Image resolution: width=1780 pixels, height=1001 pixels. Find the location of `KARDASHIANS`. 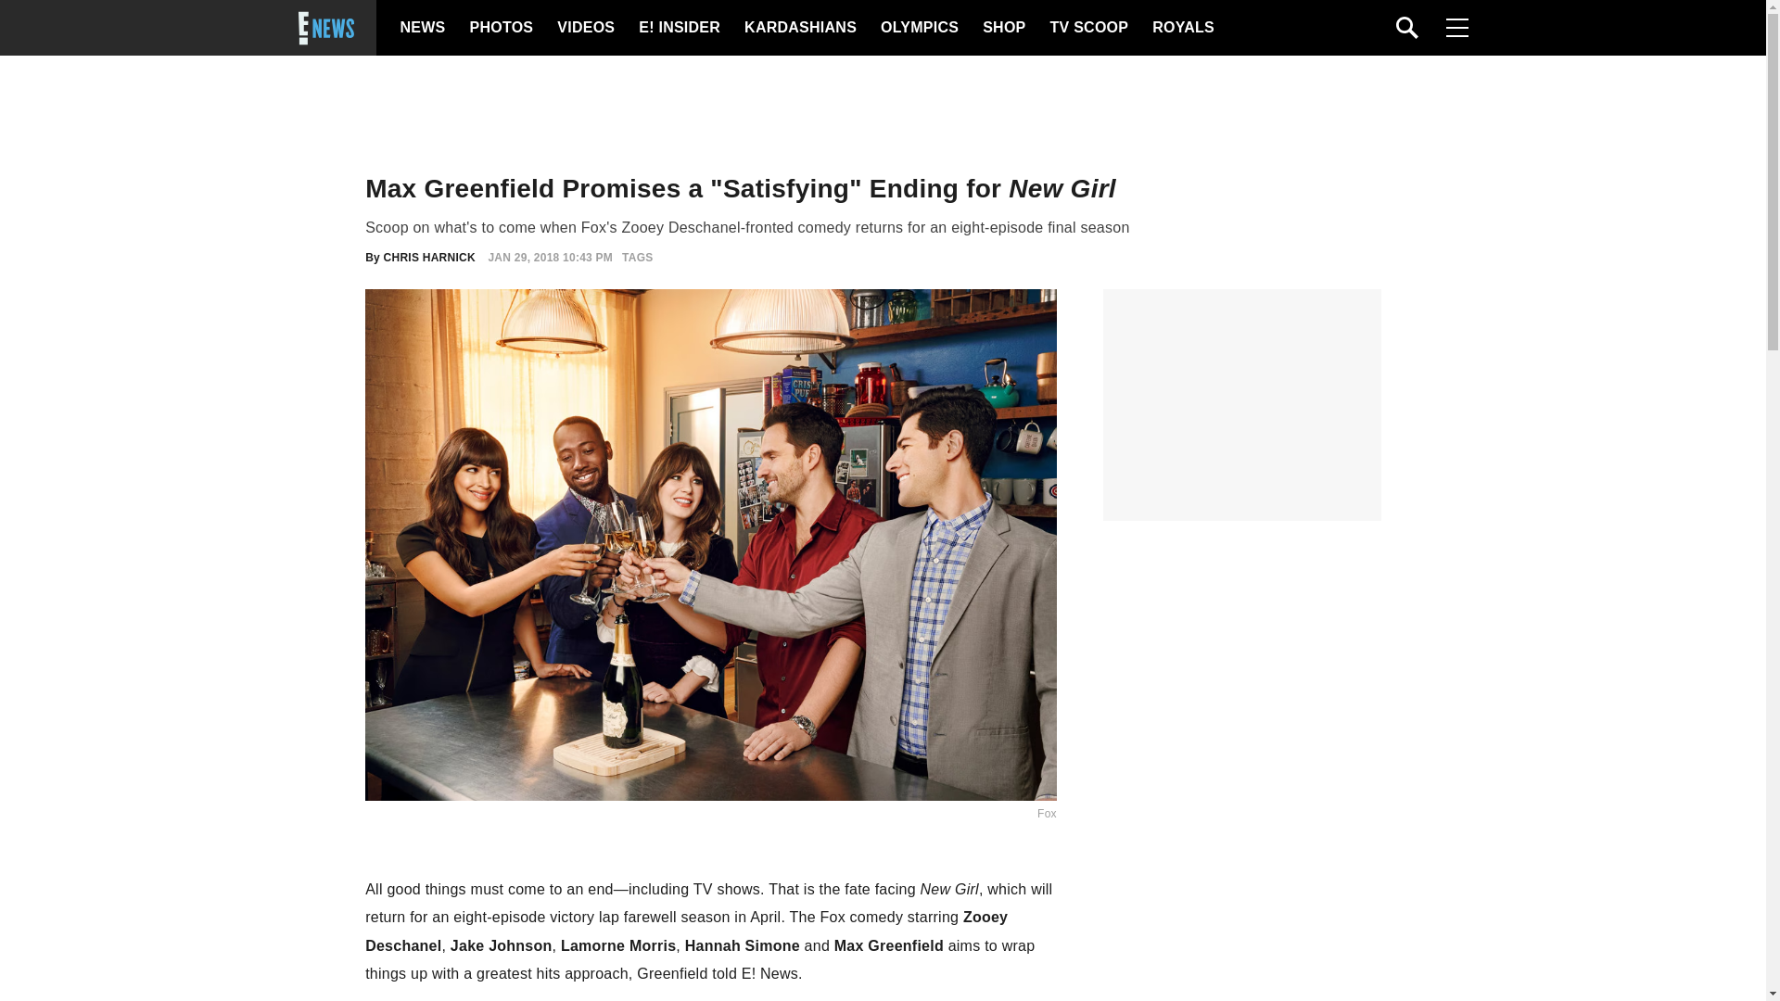

KARDASHIANS is located at coordinates (799, 28).